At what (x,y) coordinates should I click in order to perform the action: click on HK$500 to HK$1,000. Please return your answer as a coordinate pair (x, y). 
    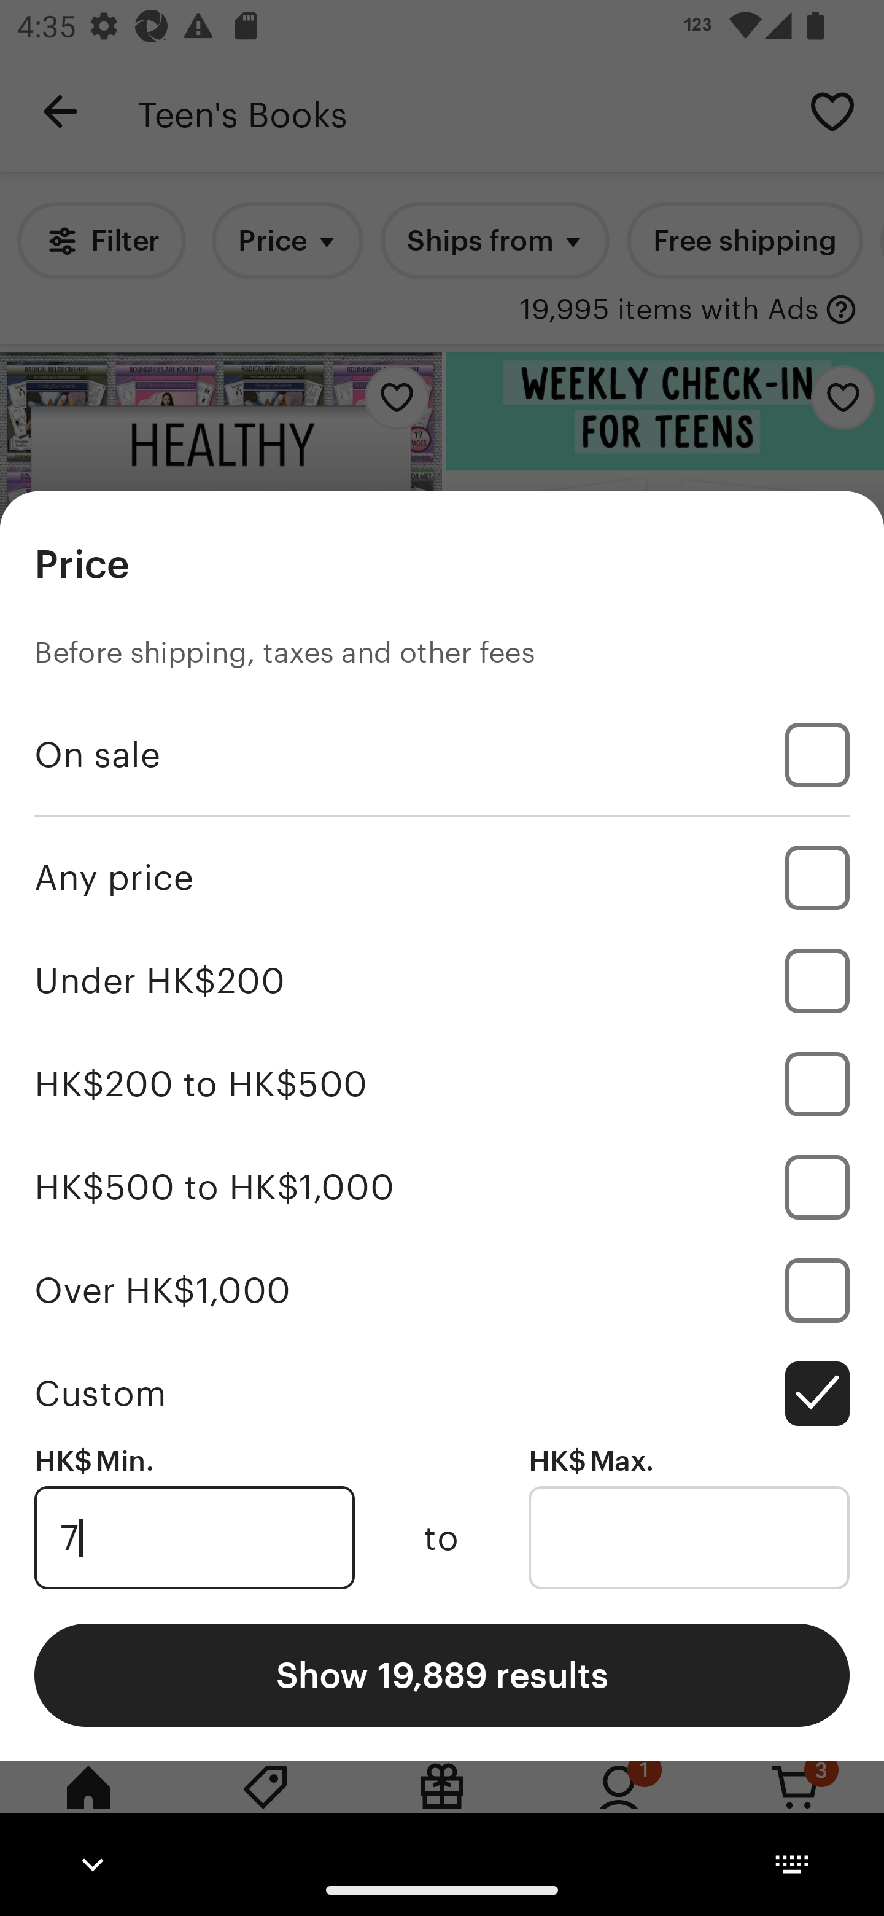
    Looking at the image, I should click on (442, 1186).